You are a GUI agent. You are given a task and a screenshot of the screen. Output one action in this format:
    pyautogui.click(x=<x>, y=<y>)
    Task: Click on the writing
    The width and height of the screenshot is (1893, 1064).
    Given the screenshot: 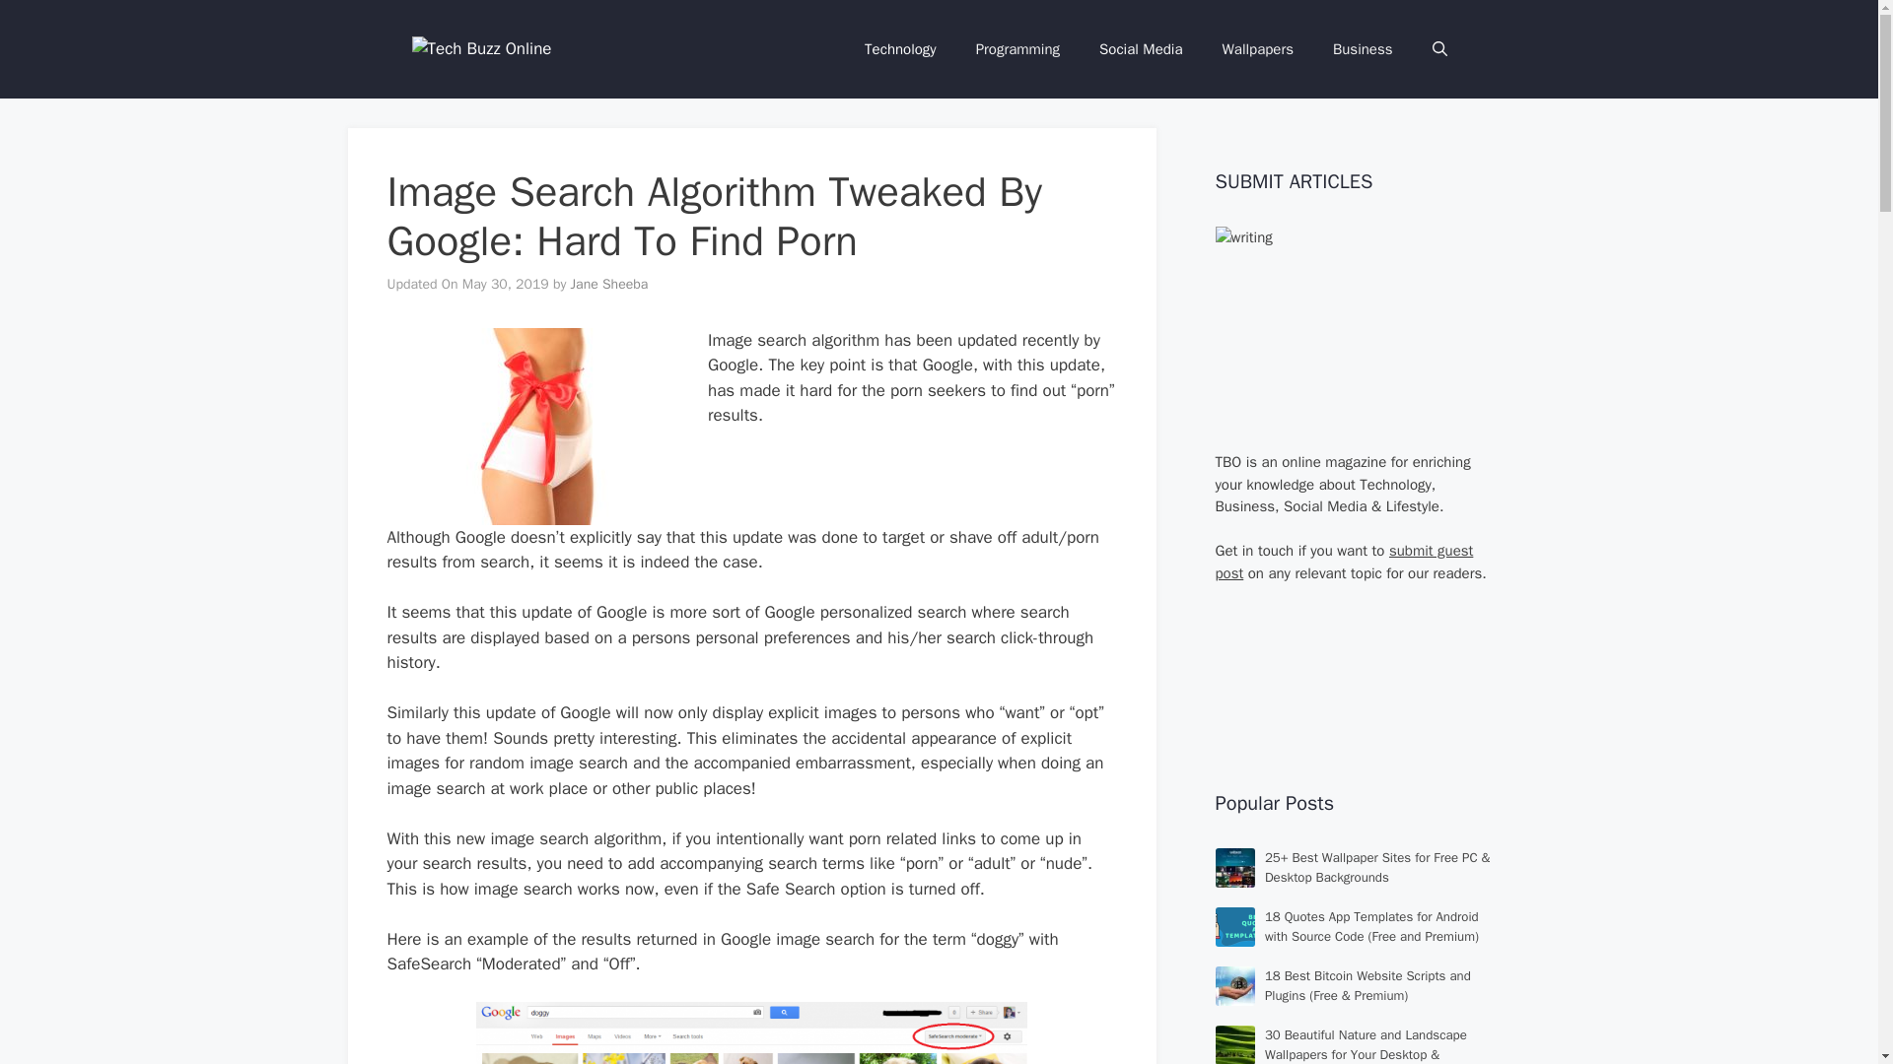 What is the action you would take?
    pyautogui.click(x=1353, y=328)
    